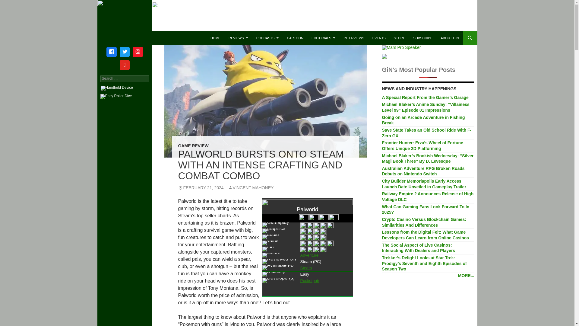 The image size is (579, 326). What do you see at coordinates (399, 38) in the screenshot?
I see `STORE` at bounding box center [399, 38].